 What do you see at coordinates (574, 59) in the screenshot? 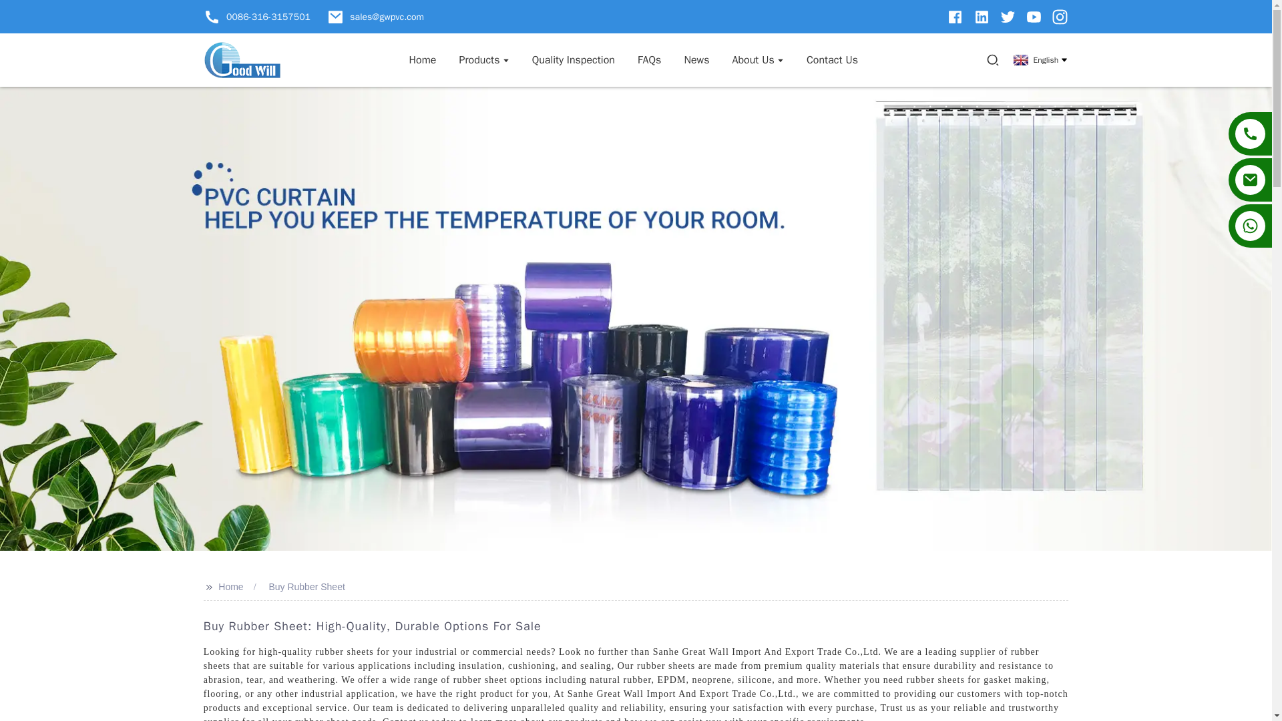
I see `Quality Inspection` at bounding box center [574, 59].